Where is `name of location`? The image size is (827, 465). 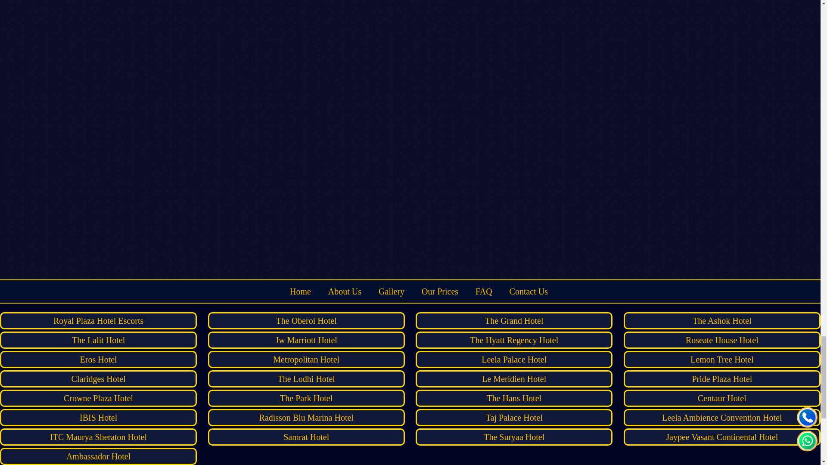
name of location is located at coordinates (514, 378).